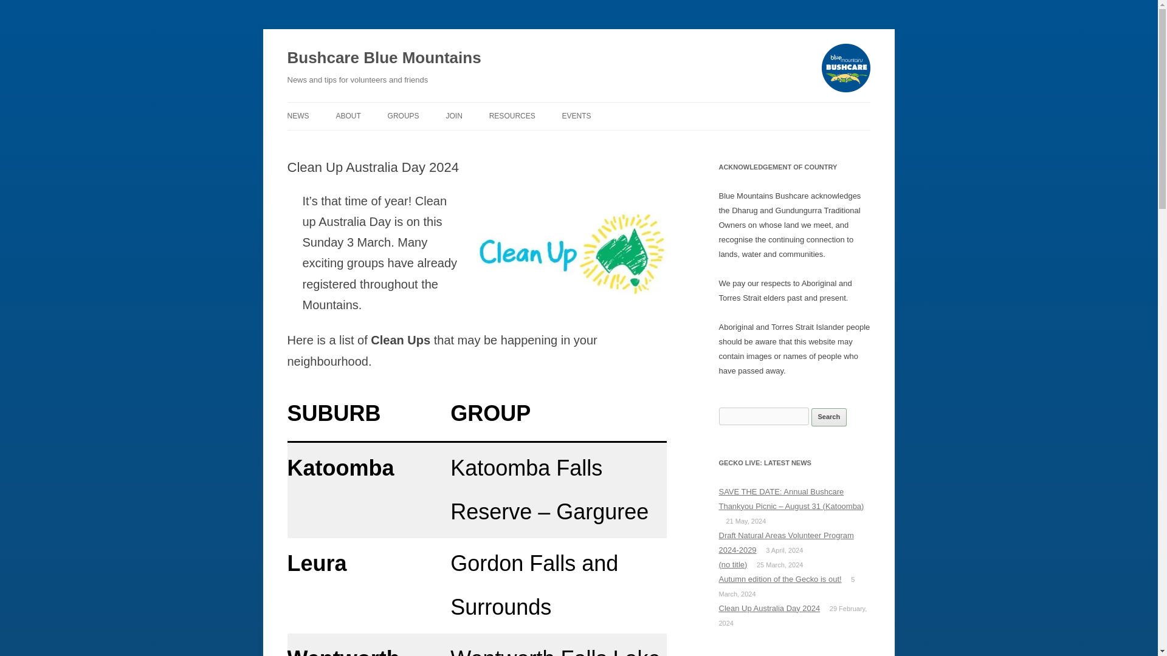  What do you see at coordinates (403, 115) in the screenshot?
I see `GROUPS` at bounding box center [403, 115].